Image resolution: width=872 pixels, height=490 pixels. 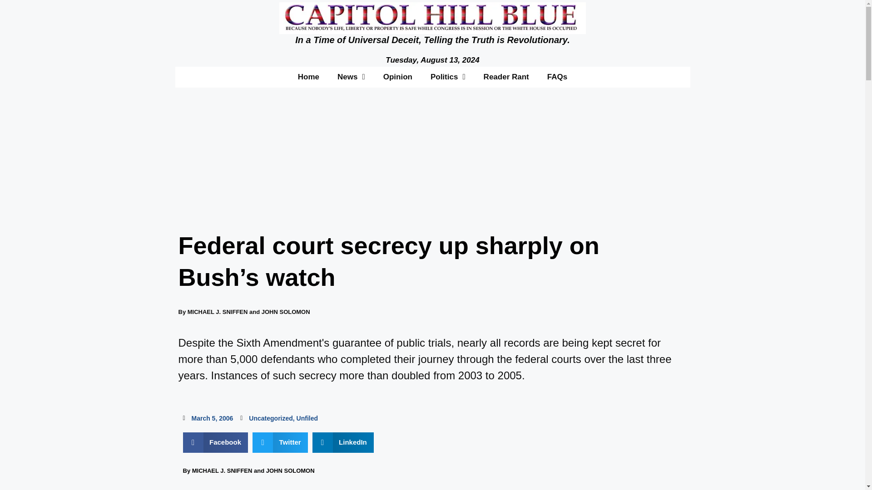 What do you see at coordinates (270, 418) in the screenshot?
I see `Uncategorized` at bounding box center [270, 418].